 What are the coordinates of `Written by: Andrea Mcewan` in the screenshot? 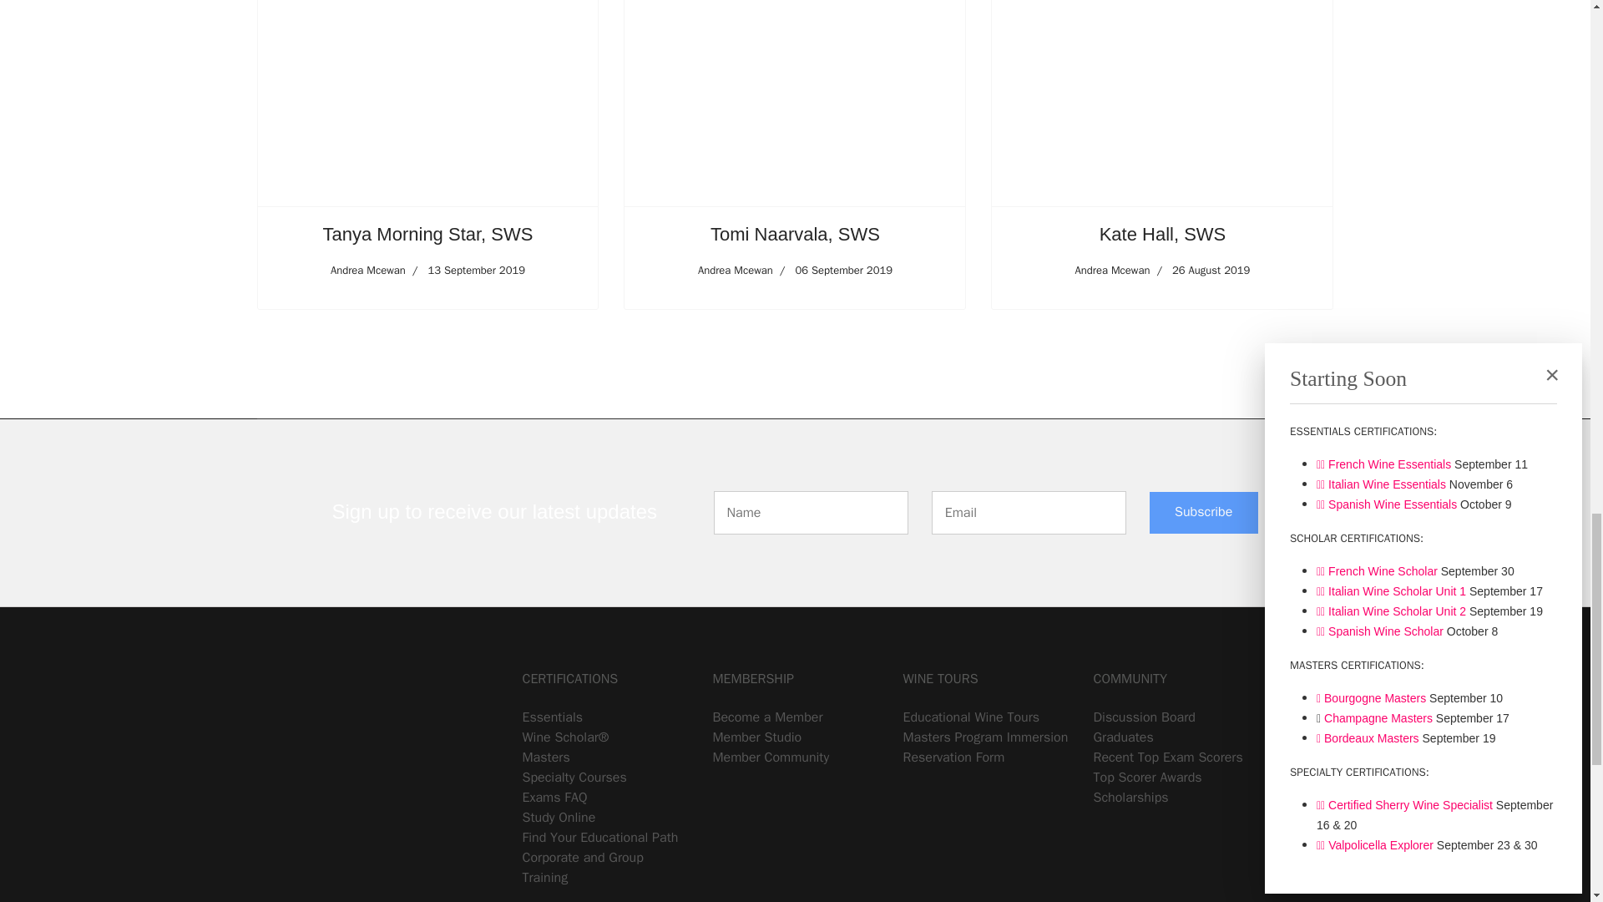 It's located at (367, 271).